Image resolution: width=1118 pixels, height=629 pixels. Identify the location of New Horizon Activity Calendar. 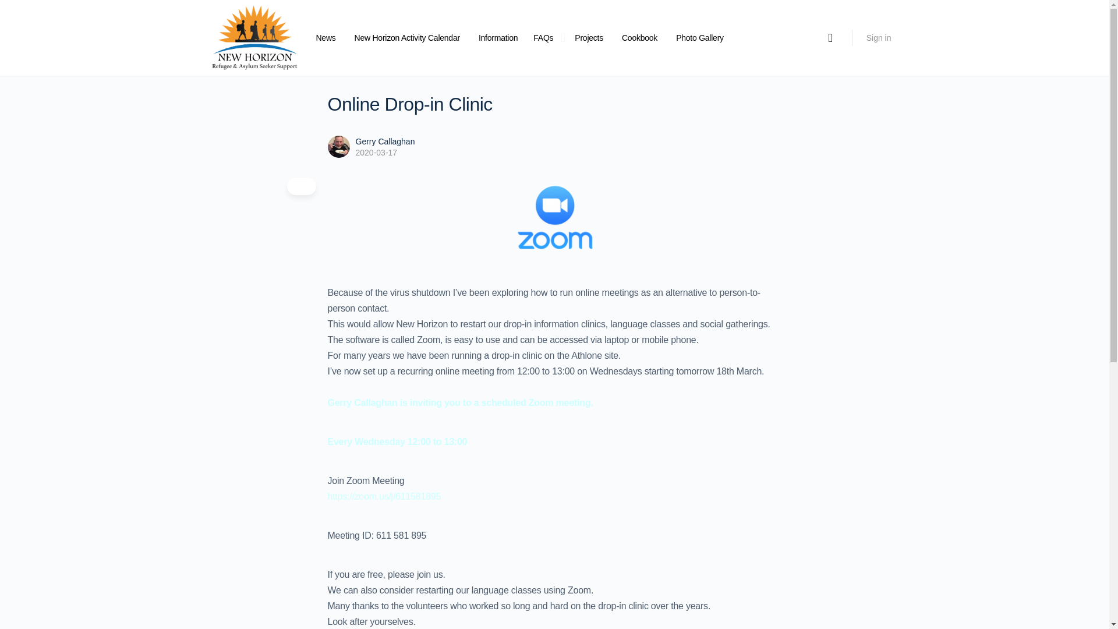
(406, 37).